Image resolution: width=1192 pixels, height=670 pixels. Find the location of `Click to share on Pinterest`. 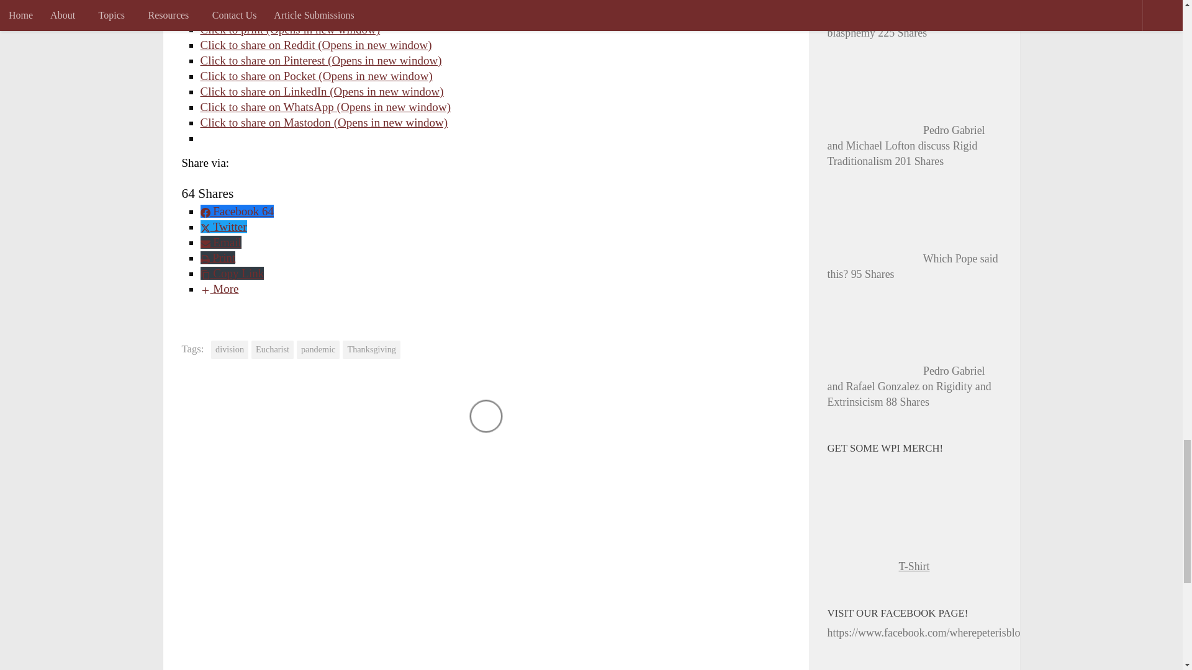

Click to share on Pinterest is located at coordinates (320, 61).